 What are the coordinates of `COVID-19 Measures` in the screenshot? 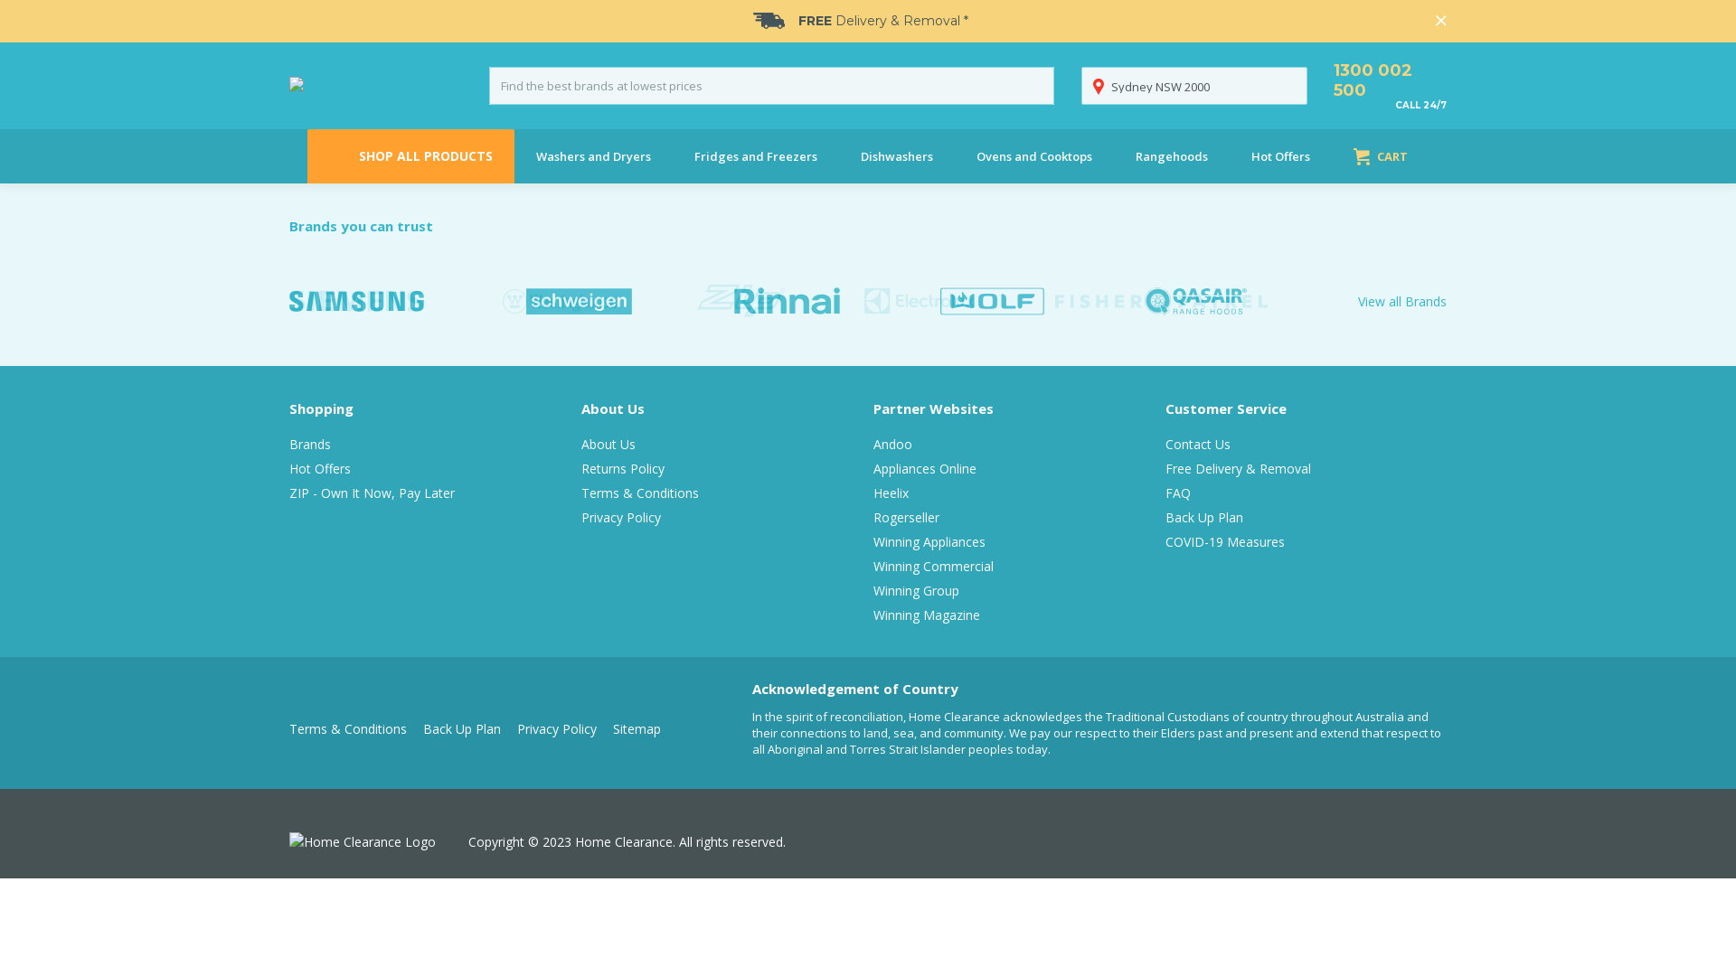 It's located at (1225, 542).